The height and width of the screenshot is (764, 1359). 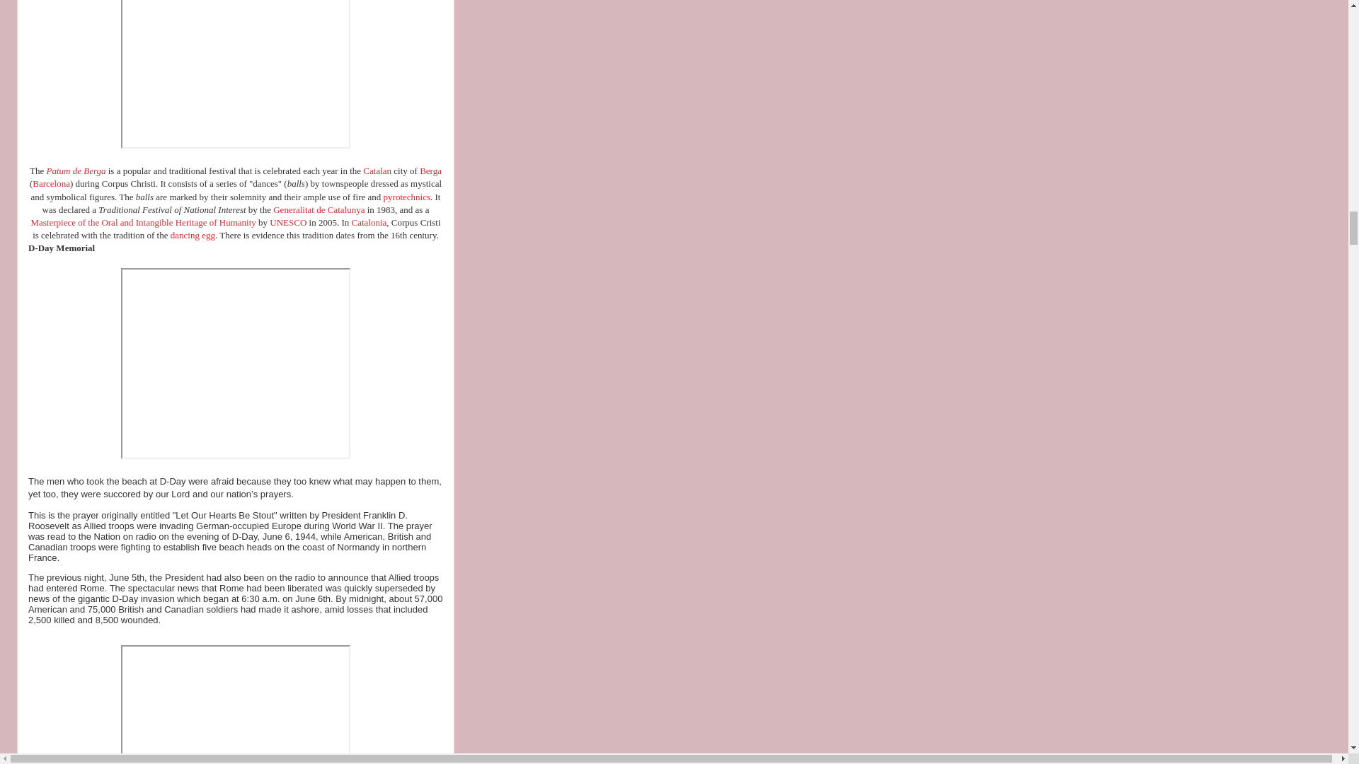 What do you see at coordinates (142, 222) in the screenshot?
I see `Masterpieces of the Oral and Intangible Heritage of Humanity` at bounding box center [142, 222].